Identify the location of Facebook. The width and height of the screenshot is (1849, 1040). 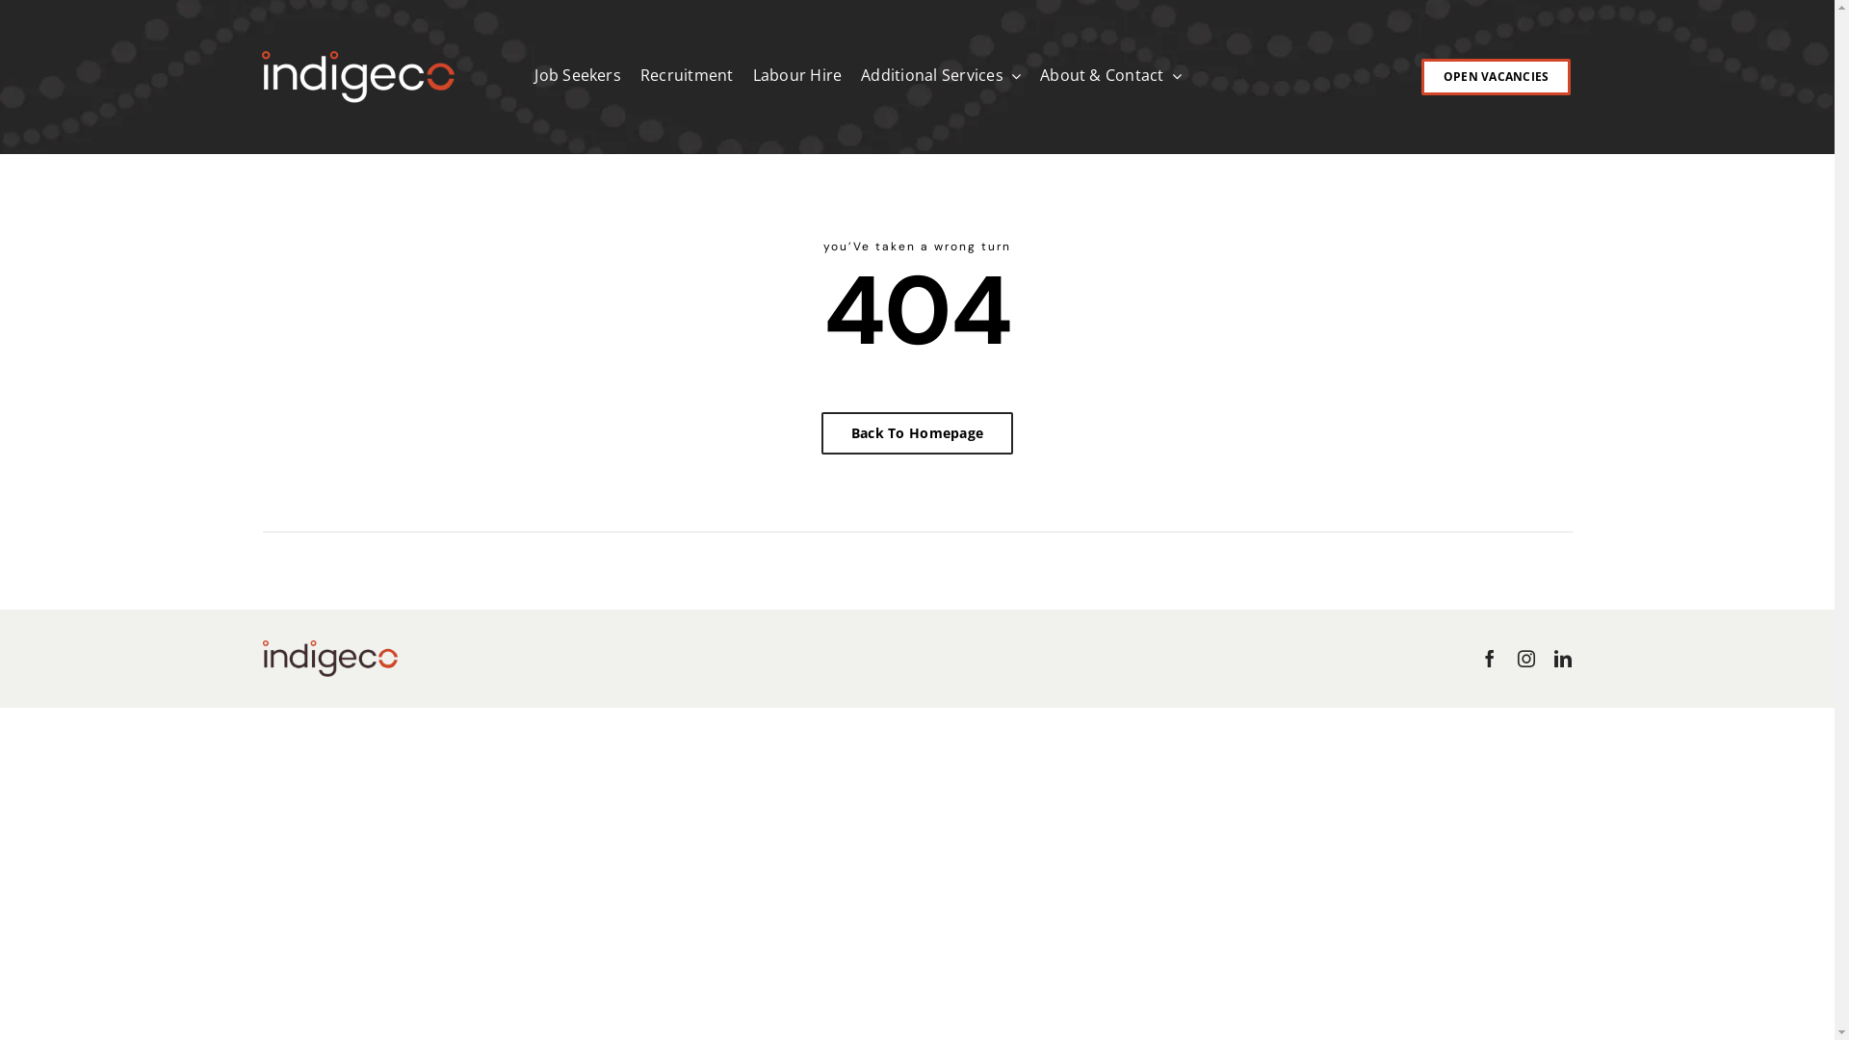
(1490, 659).